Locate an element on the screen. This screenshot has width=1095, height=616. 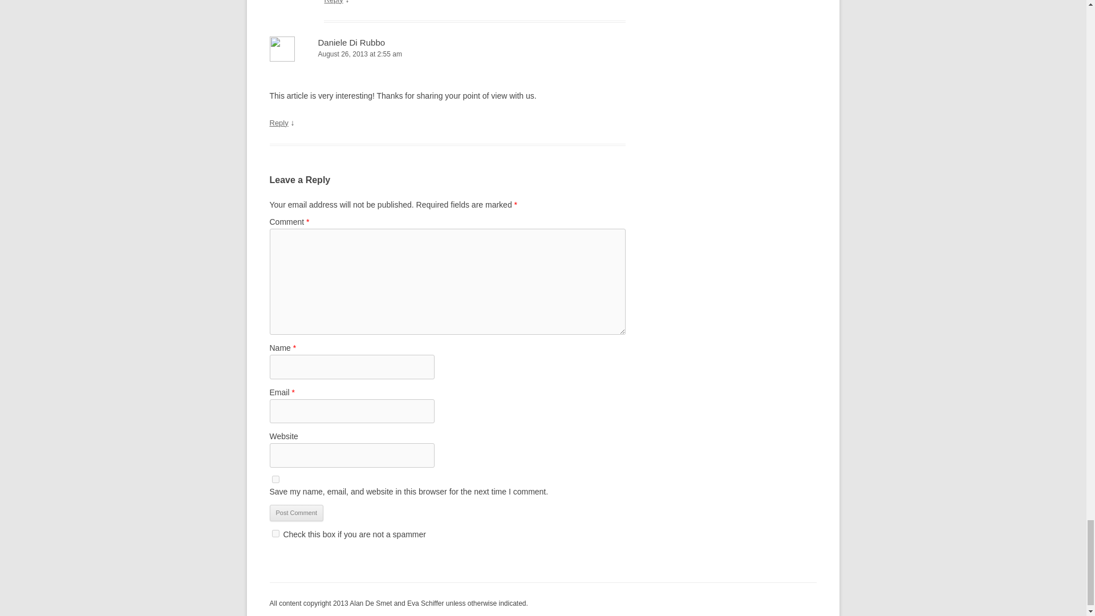
Post Comment is located at coordinates (296, 513).